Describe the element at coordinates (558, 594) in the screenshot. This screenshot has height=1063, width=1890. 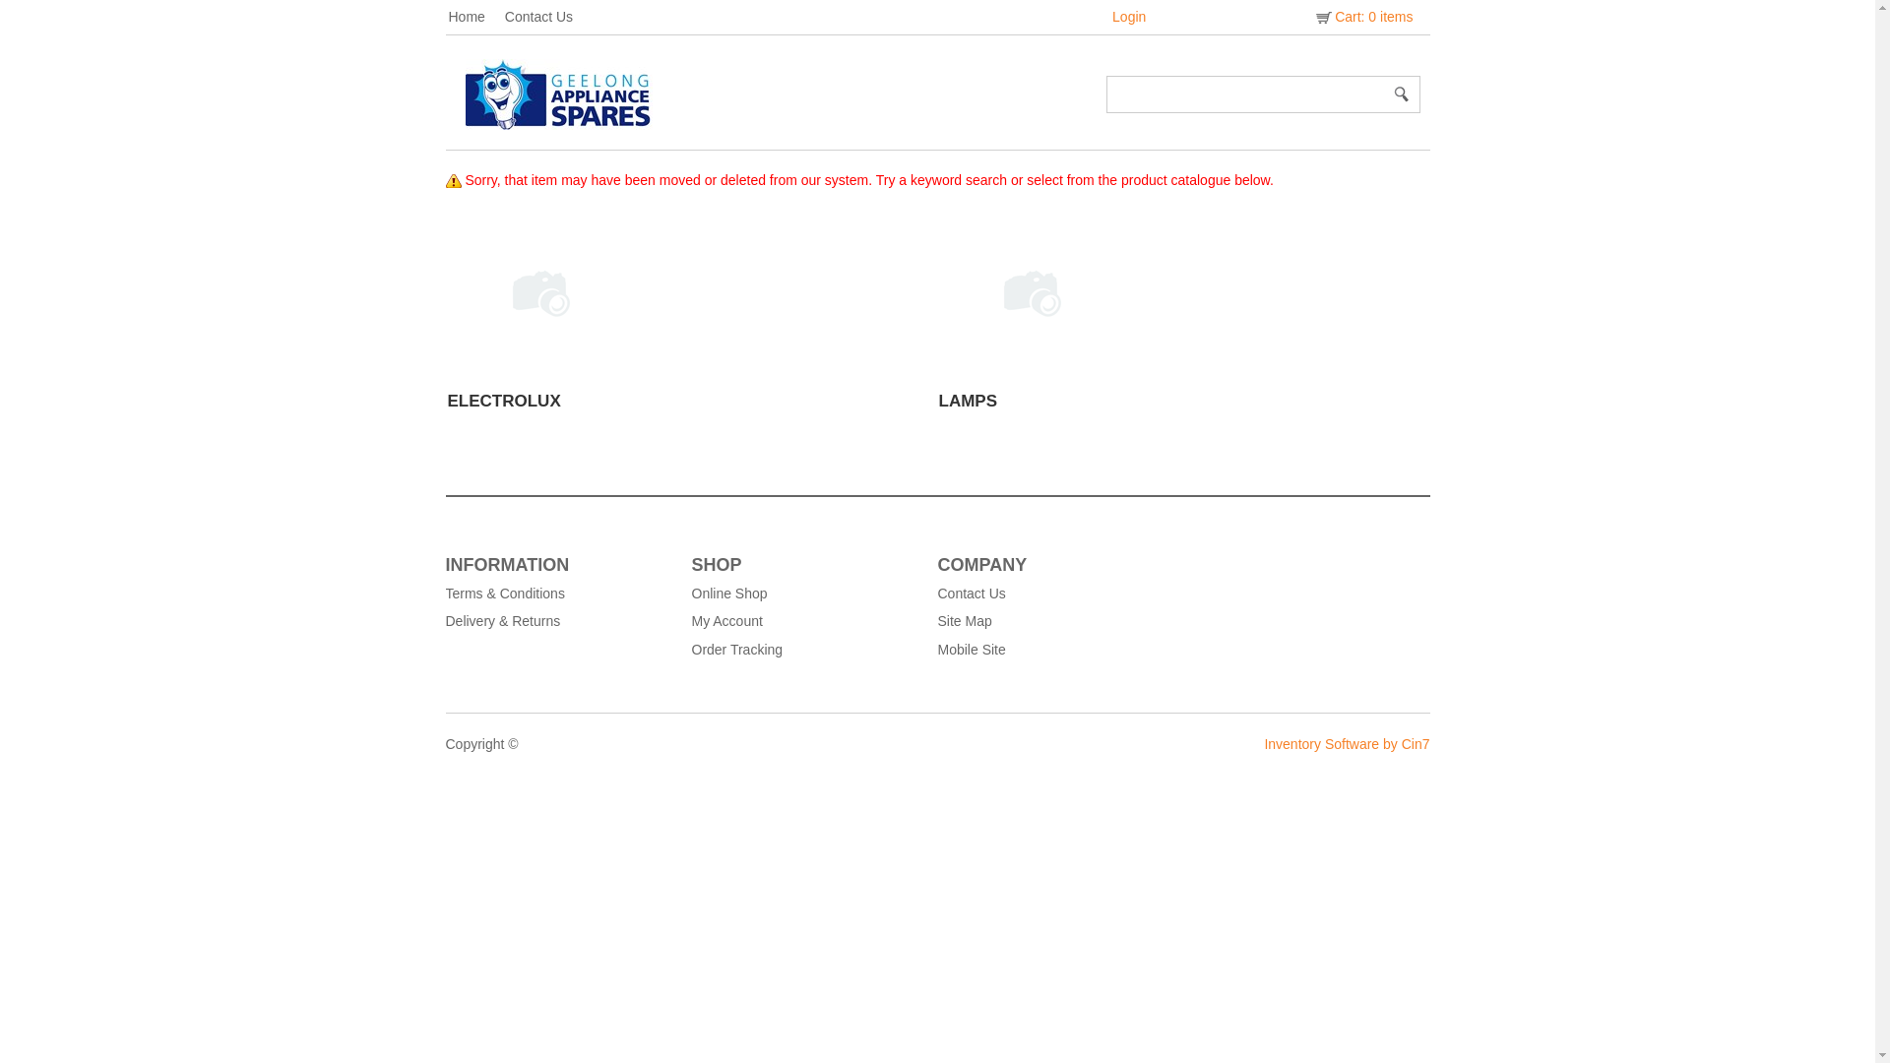
I see `Terms & Conditions` at that location.